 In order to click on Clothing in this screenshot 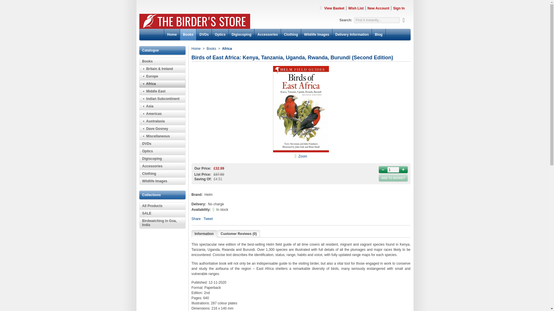, I will do `click(162, 173)`.